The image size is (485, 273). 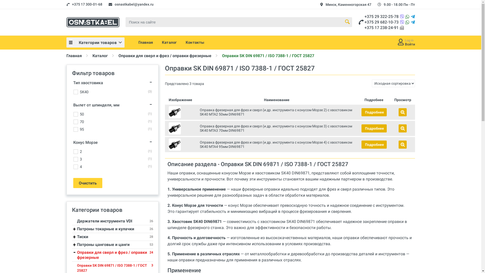 I want to click on +375 17 300-01-68, so click(x=87, y=4).